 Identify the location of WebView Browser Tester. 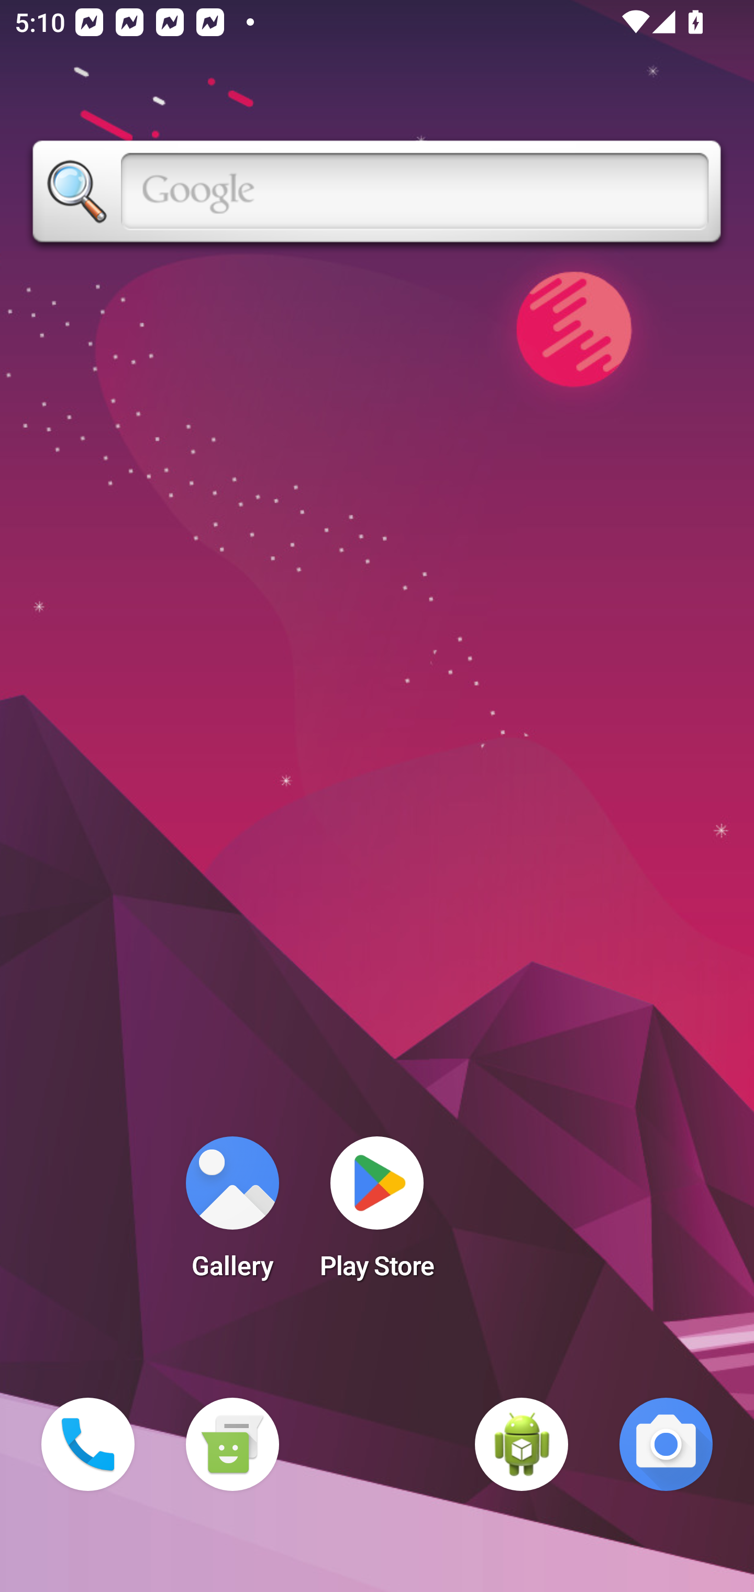
(522, 1444).